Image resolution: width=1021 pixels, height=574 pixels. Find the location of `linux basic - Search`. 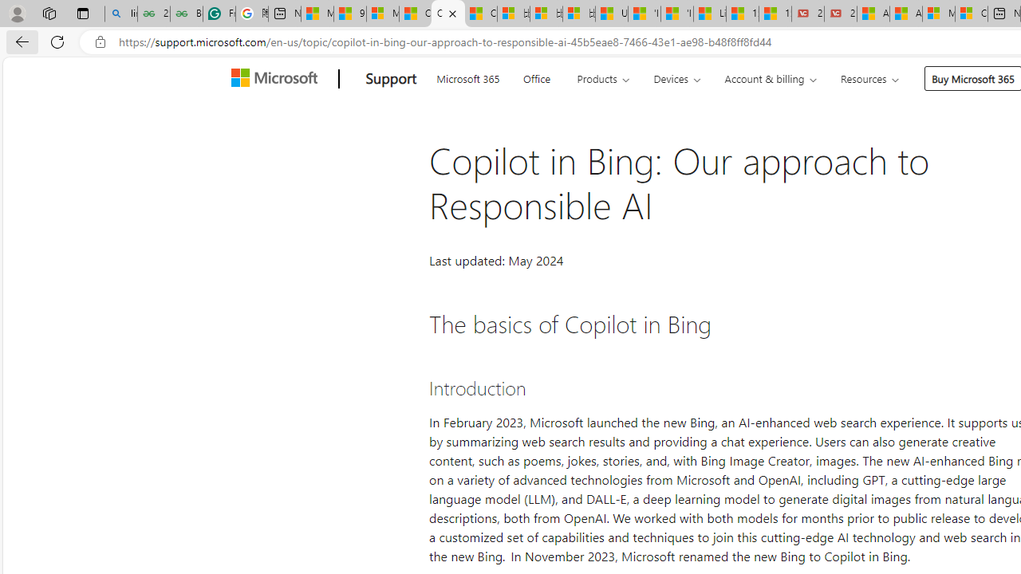

linux basic - Search is located at coordinates (120, 14).